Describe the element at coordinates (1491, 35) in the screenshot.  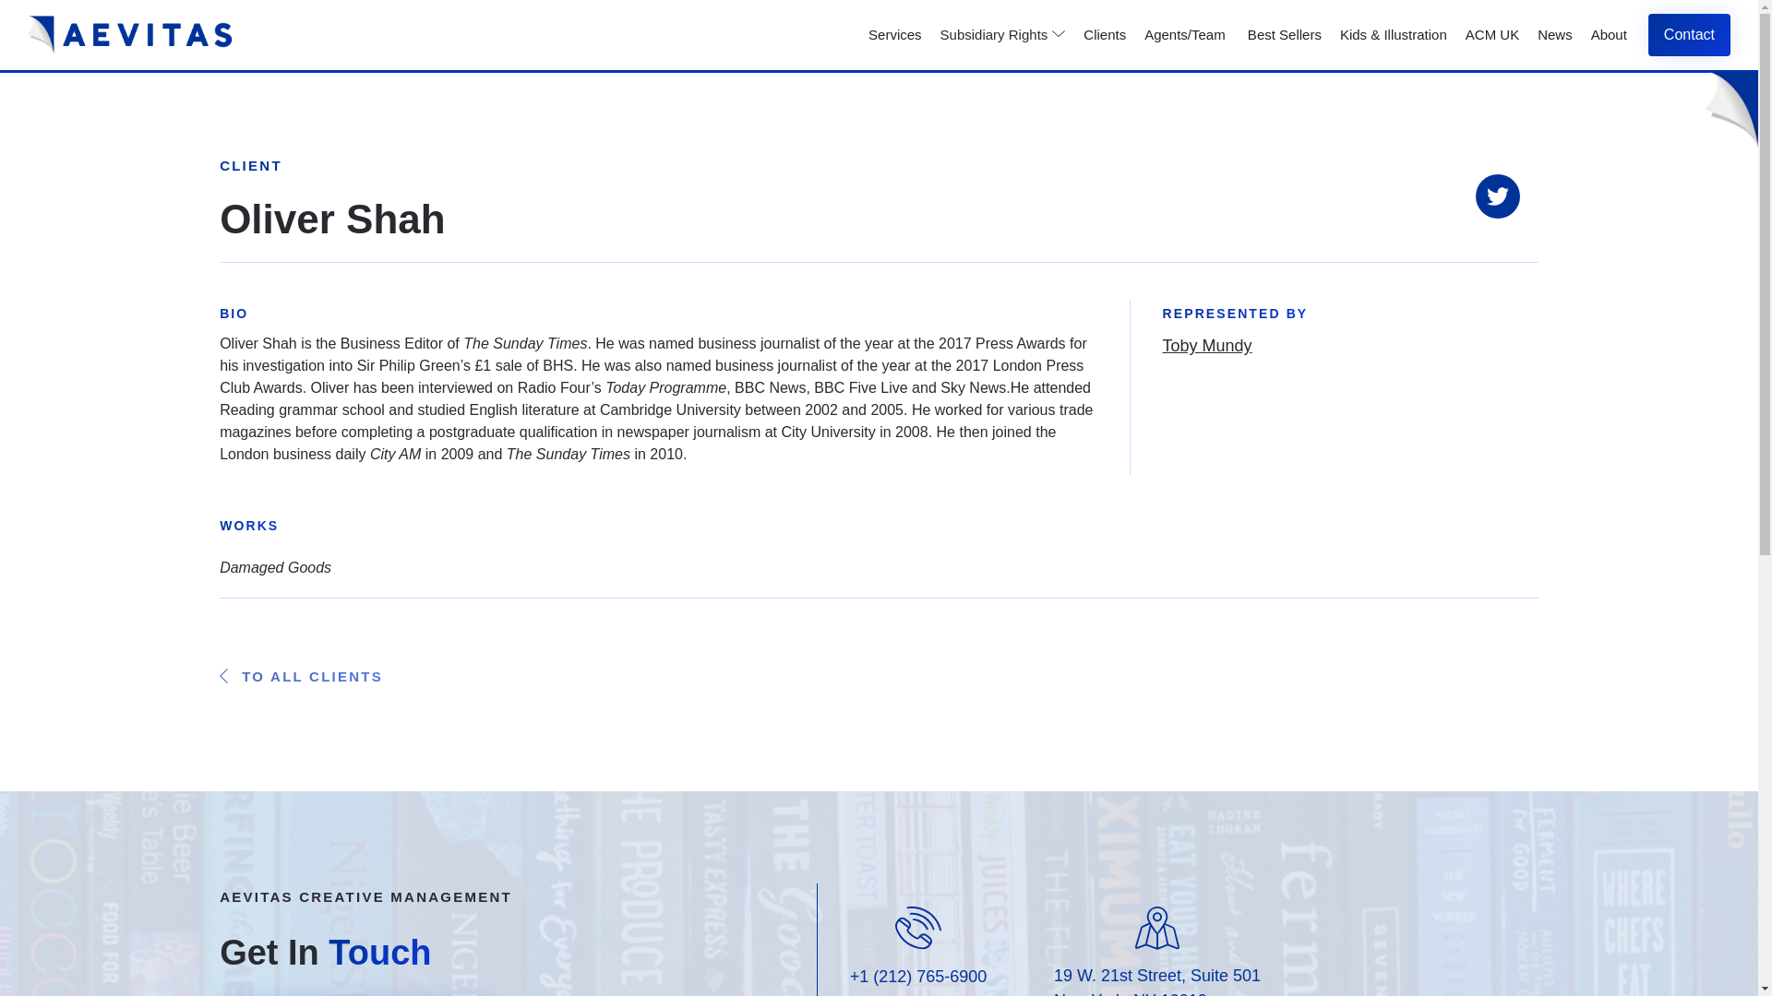
I see `ACM UK` at that location.